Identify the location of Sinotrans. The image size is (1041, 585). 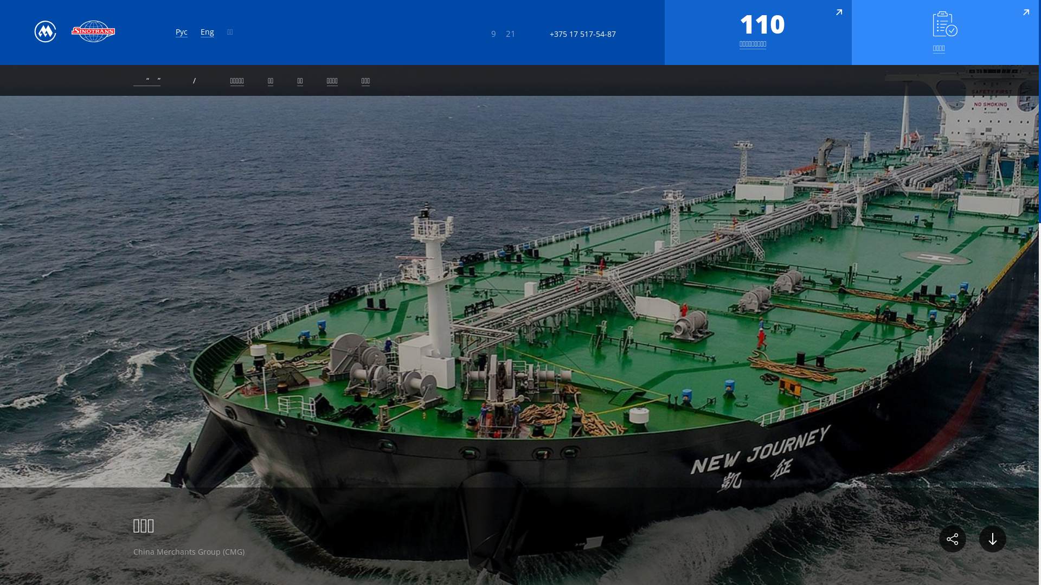
(93, 31).